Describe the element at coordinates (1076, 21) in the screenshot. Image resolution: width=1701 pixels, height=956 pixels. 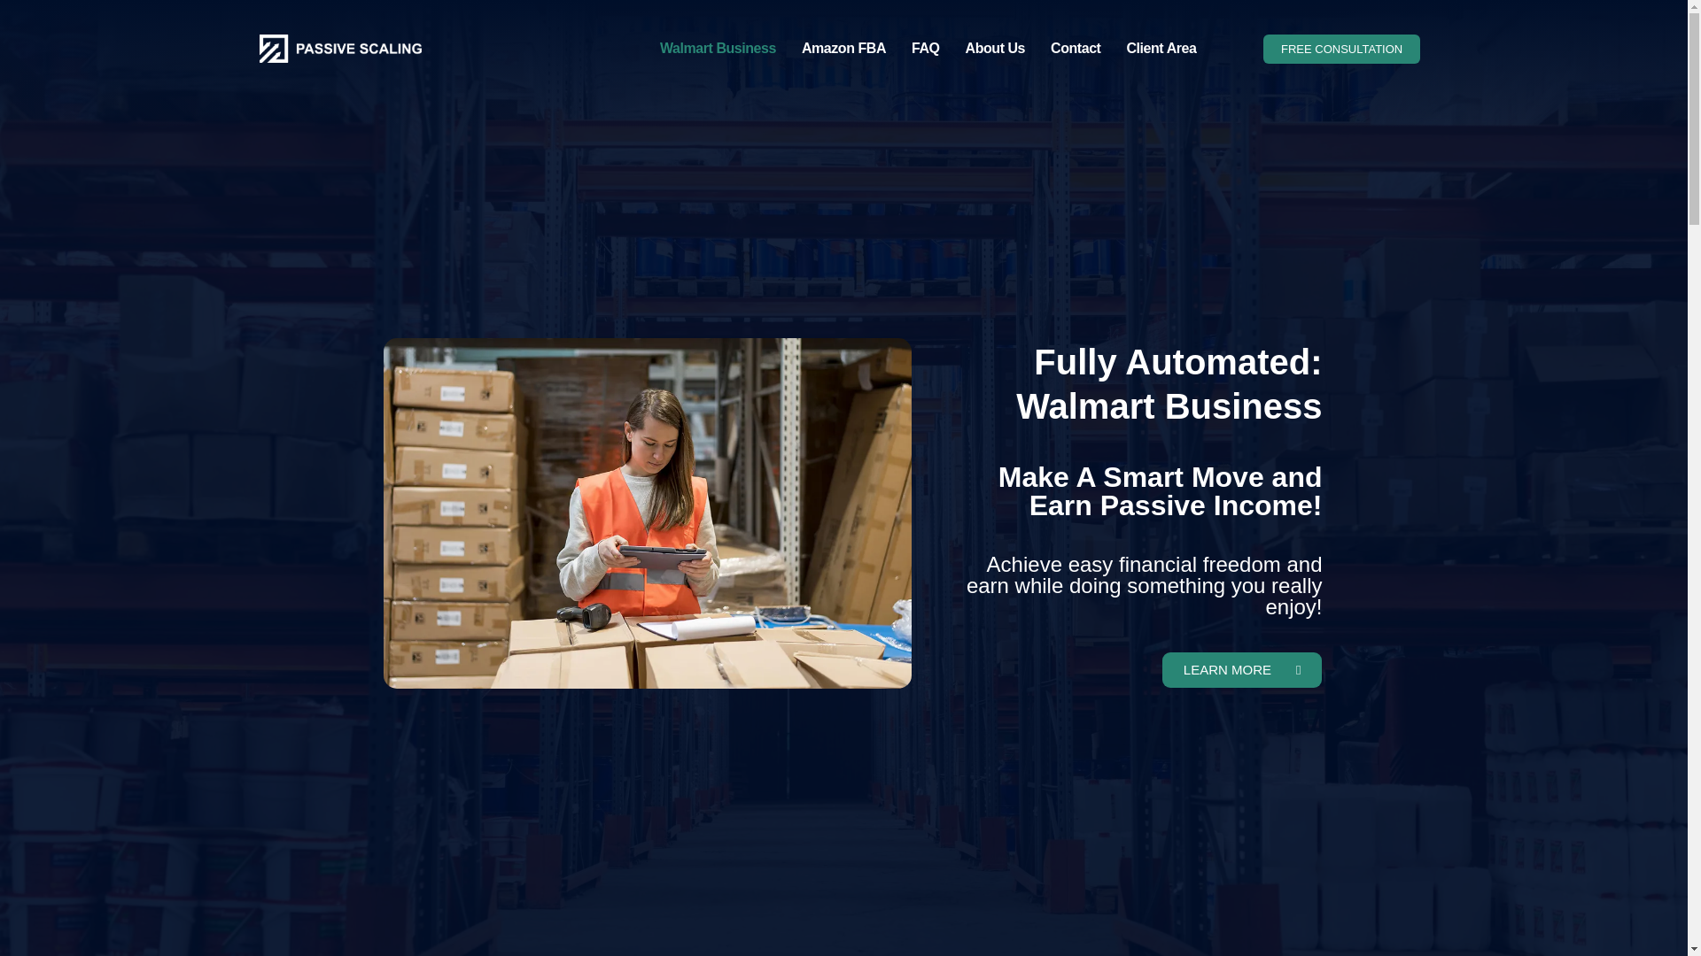
I see `Contact` at that location.